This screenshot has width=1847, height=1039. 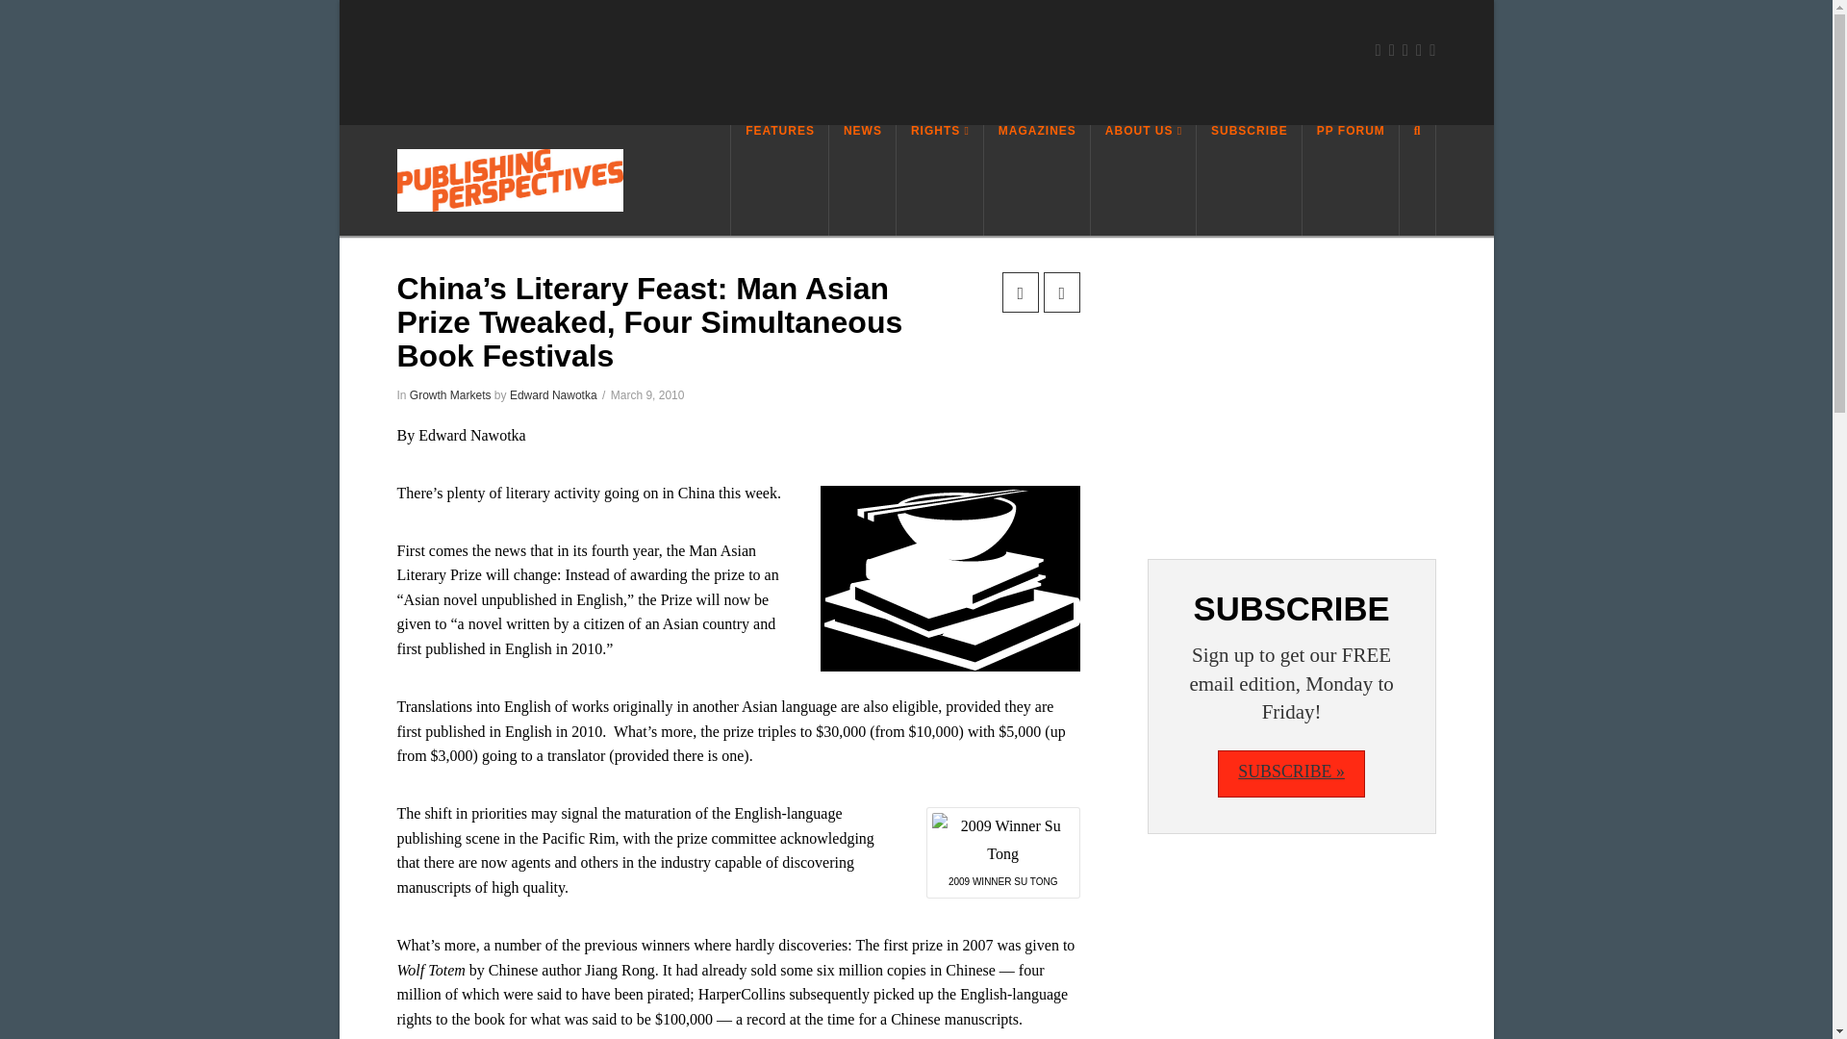 I want to click on NEWS, so click(x=862, y=180).